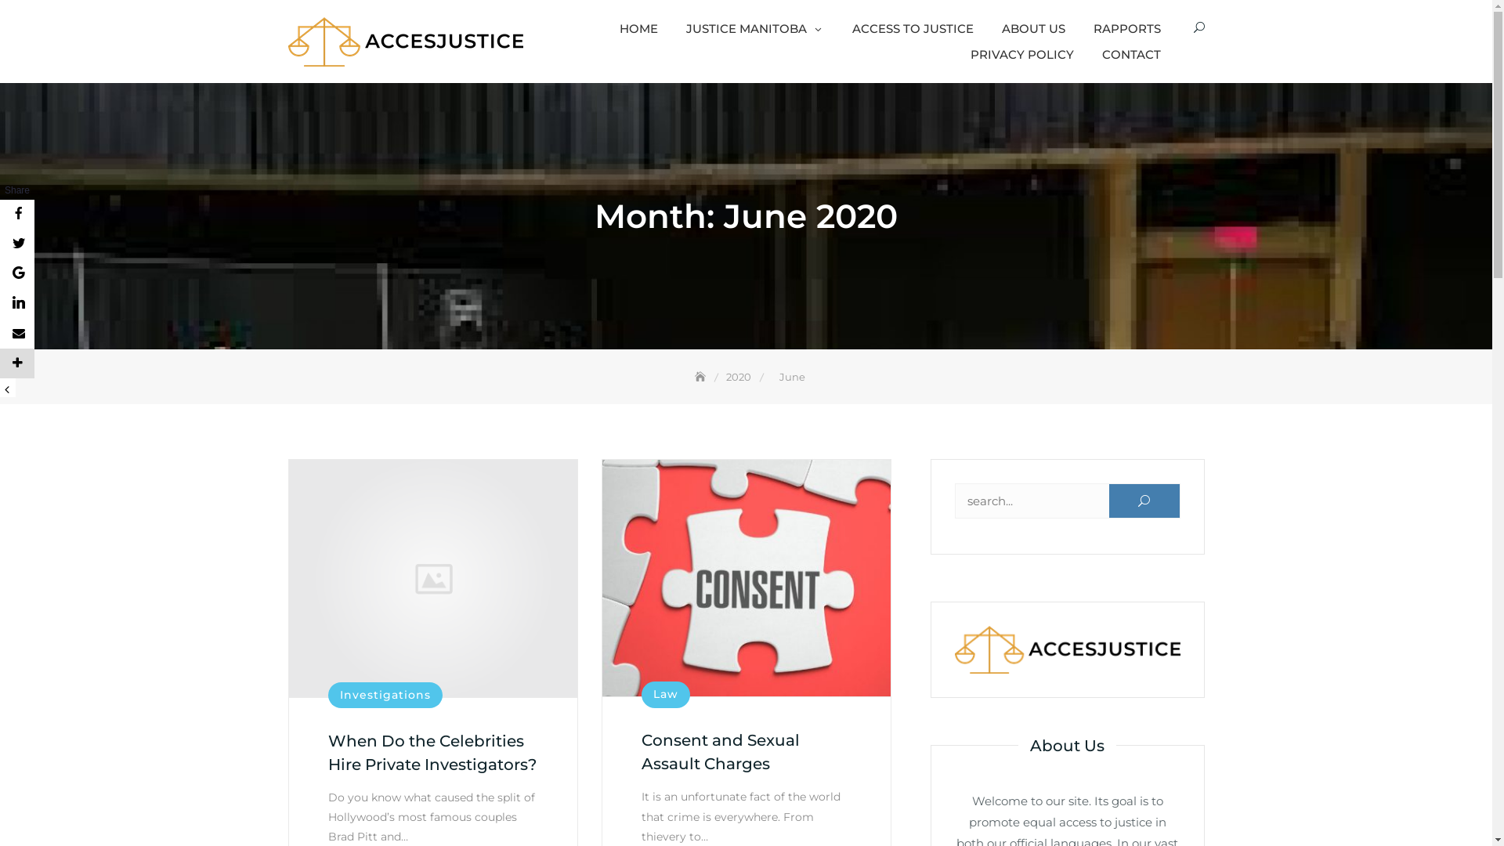 The image size is (1504, 846). Describe the element at coordinates (1032, 28) in the screenshot. I see `ABOUT US` at that location.